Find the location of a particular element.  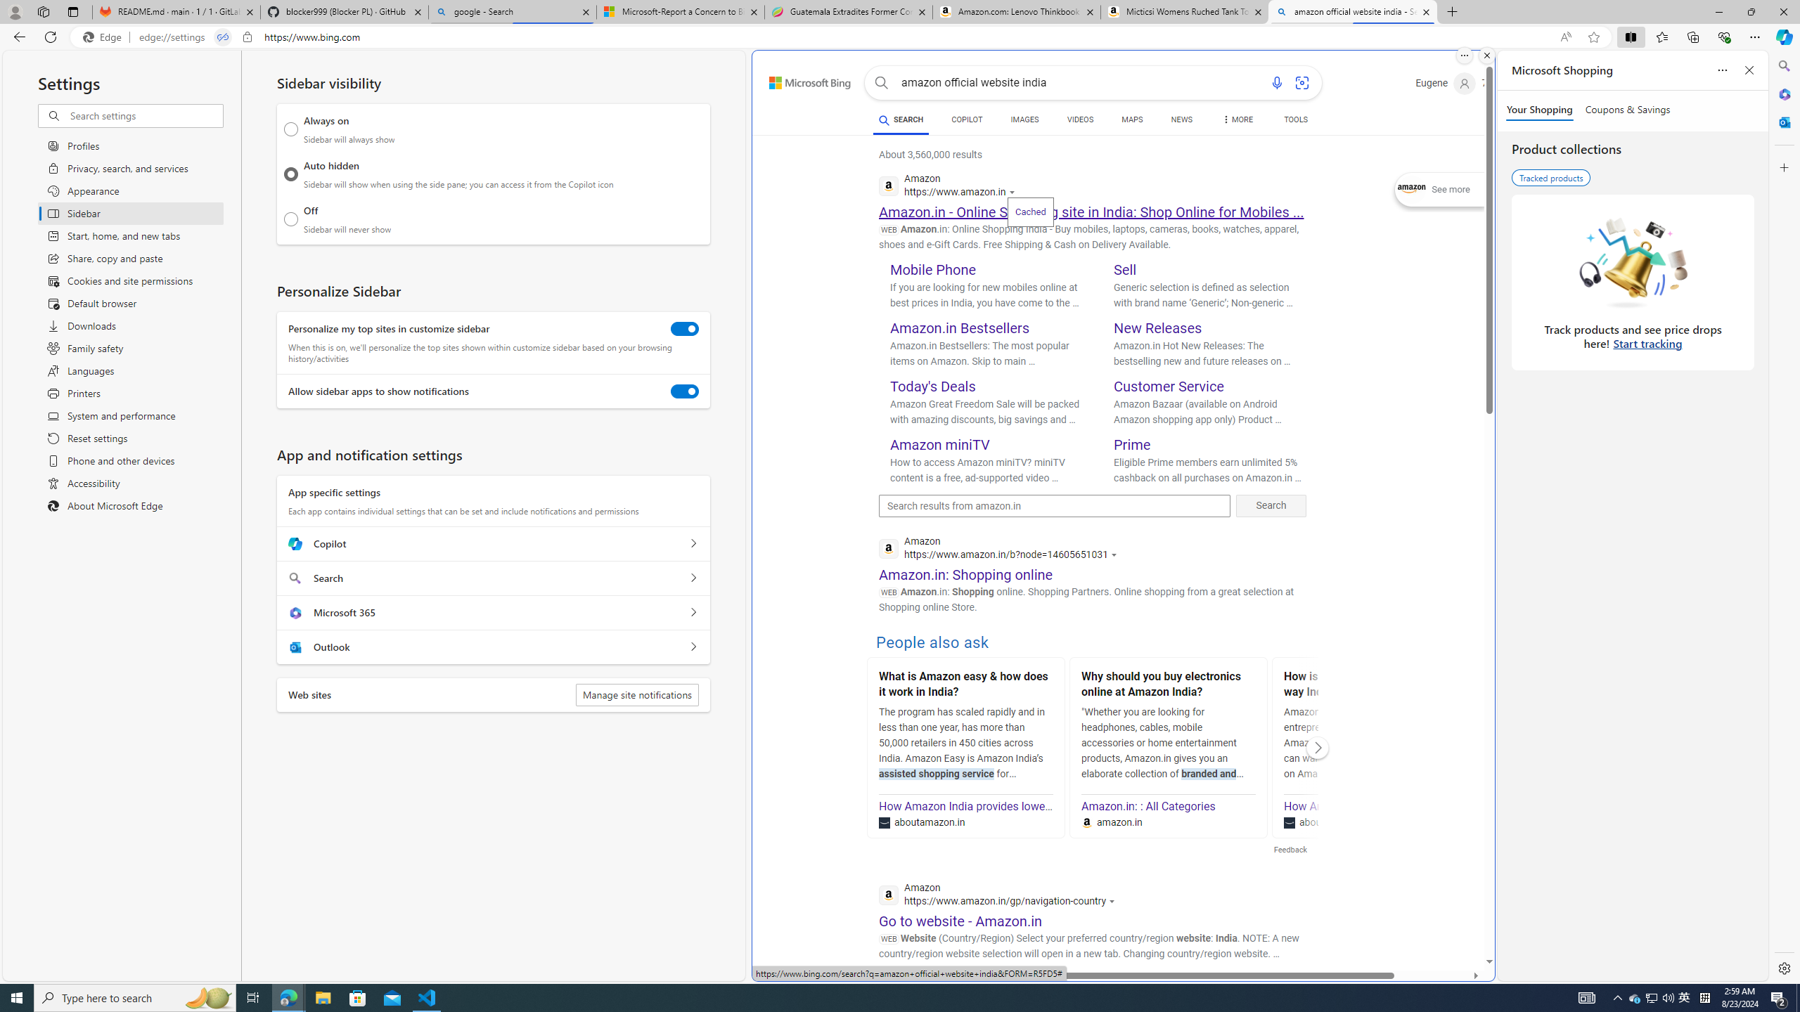

Refresh is located at coordinates (51, 37).